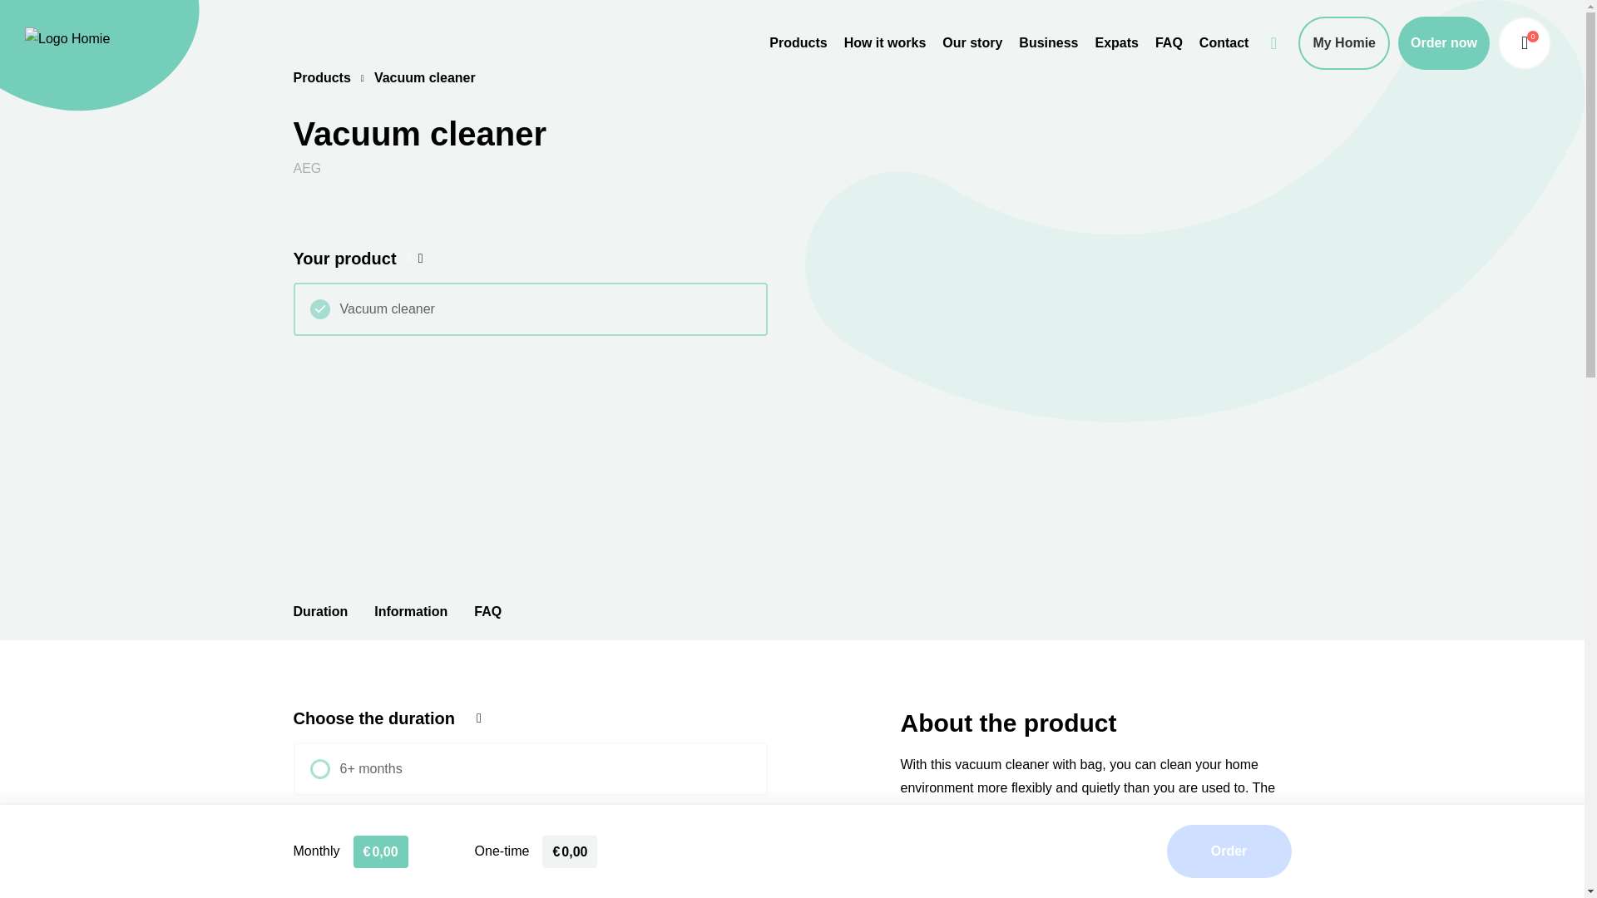 This screenshot has height=898, width=1597. Describe the element at coordinates (1273, 37) in the screenshot. I see `Whatsapp` at that location.